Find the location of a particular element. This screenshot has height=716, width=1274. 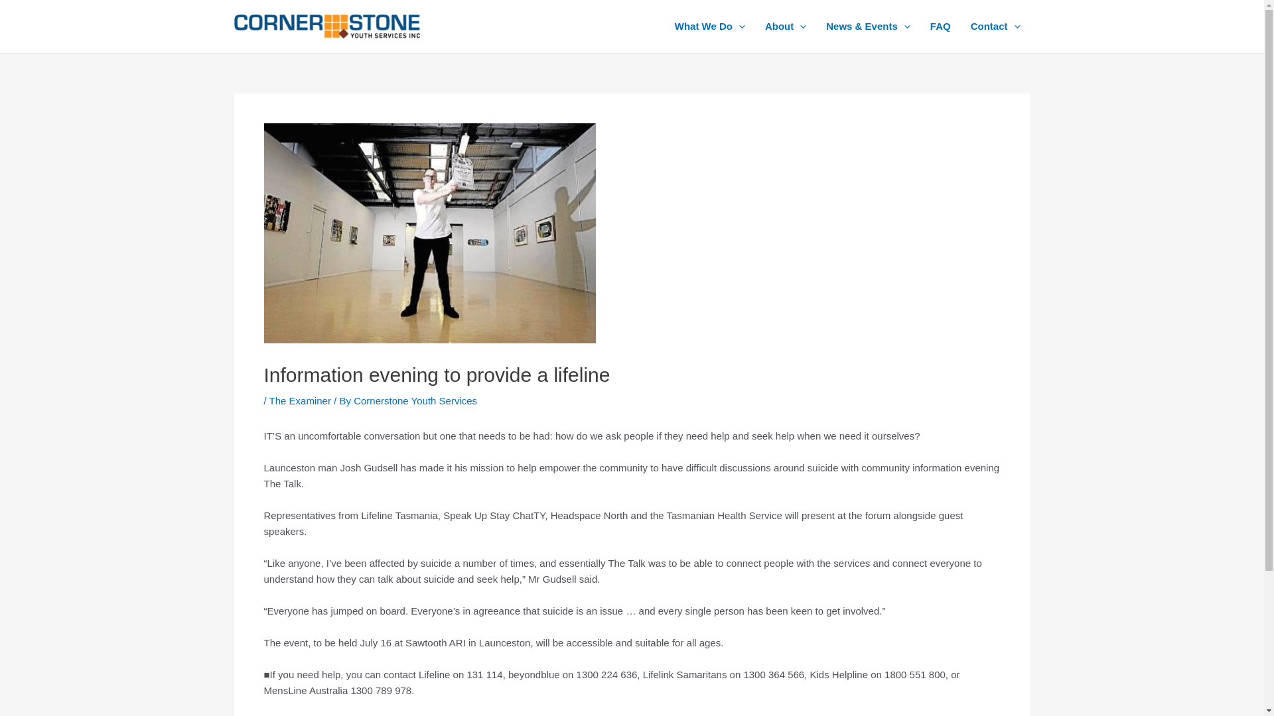

Contact is located at coordinates (995, 27).